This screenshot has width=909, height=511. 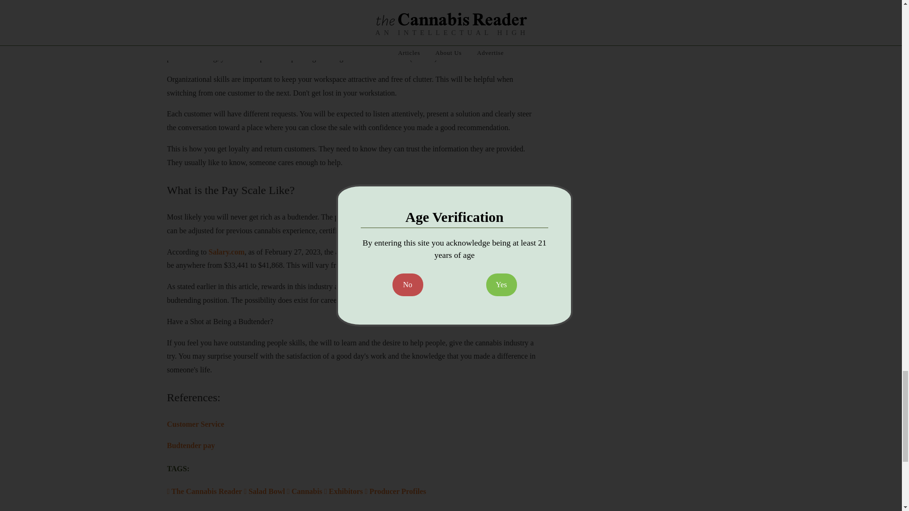 I want to click on Visit Salary Homepage, so click(x=226, y=252).